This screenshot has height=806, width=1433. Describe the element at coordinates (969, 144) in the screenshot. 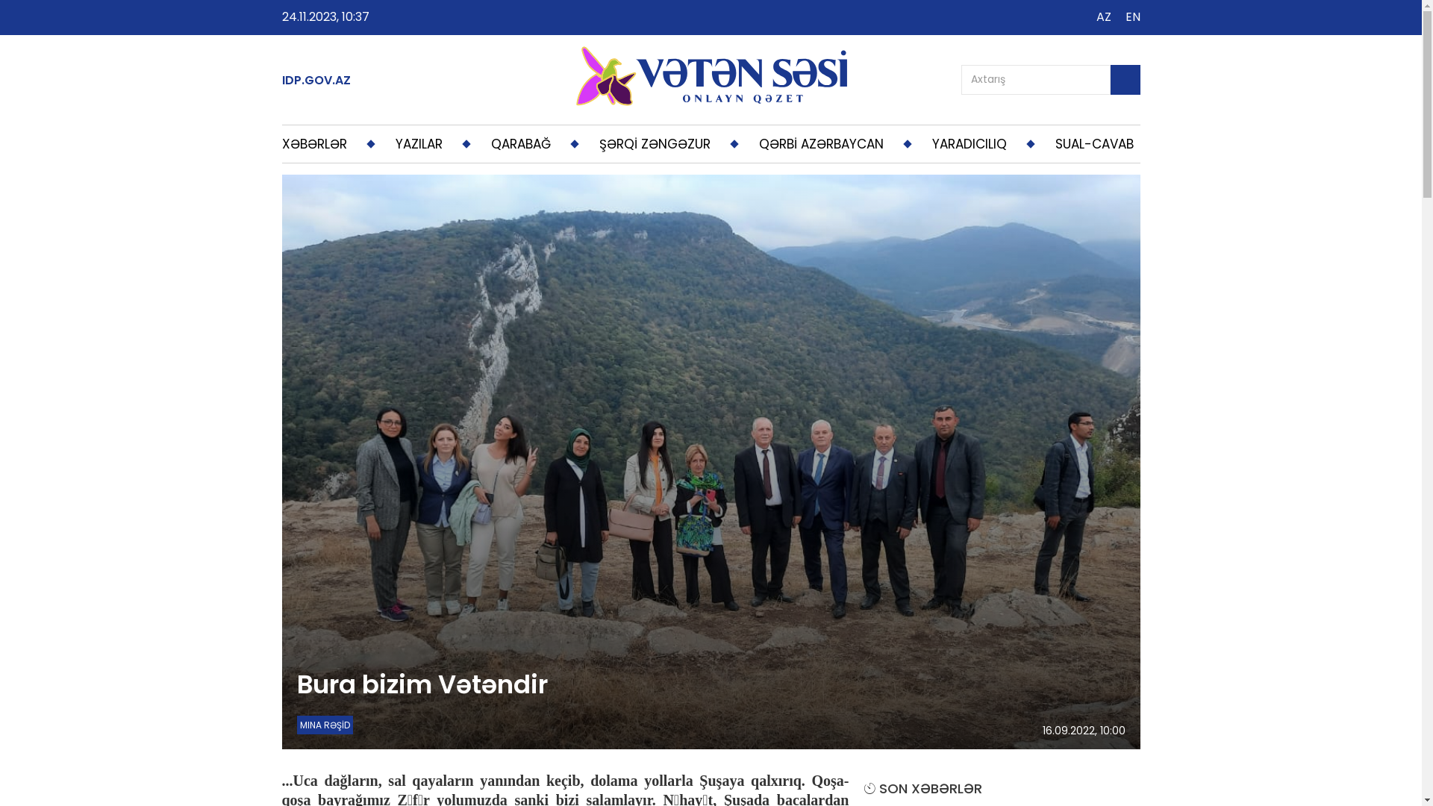

I see `YARADICILIQ` at that location.